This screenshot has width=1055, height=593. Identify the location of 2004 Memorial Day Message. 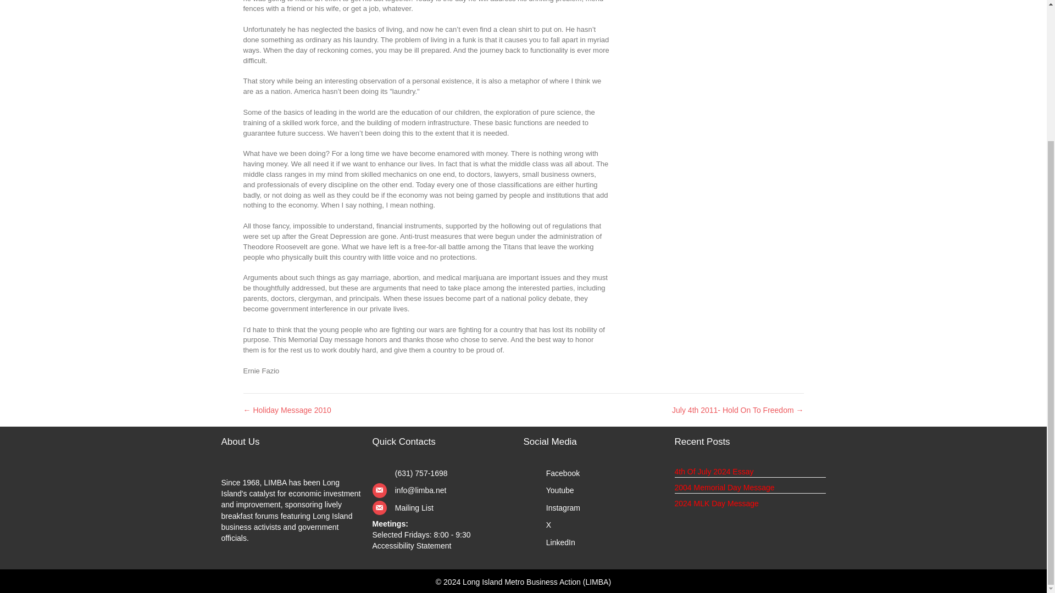
(724, 488).